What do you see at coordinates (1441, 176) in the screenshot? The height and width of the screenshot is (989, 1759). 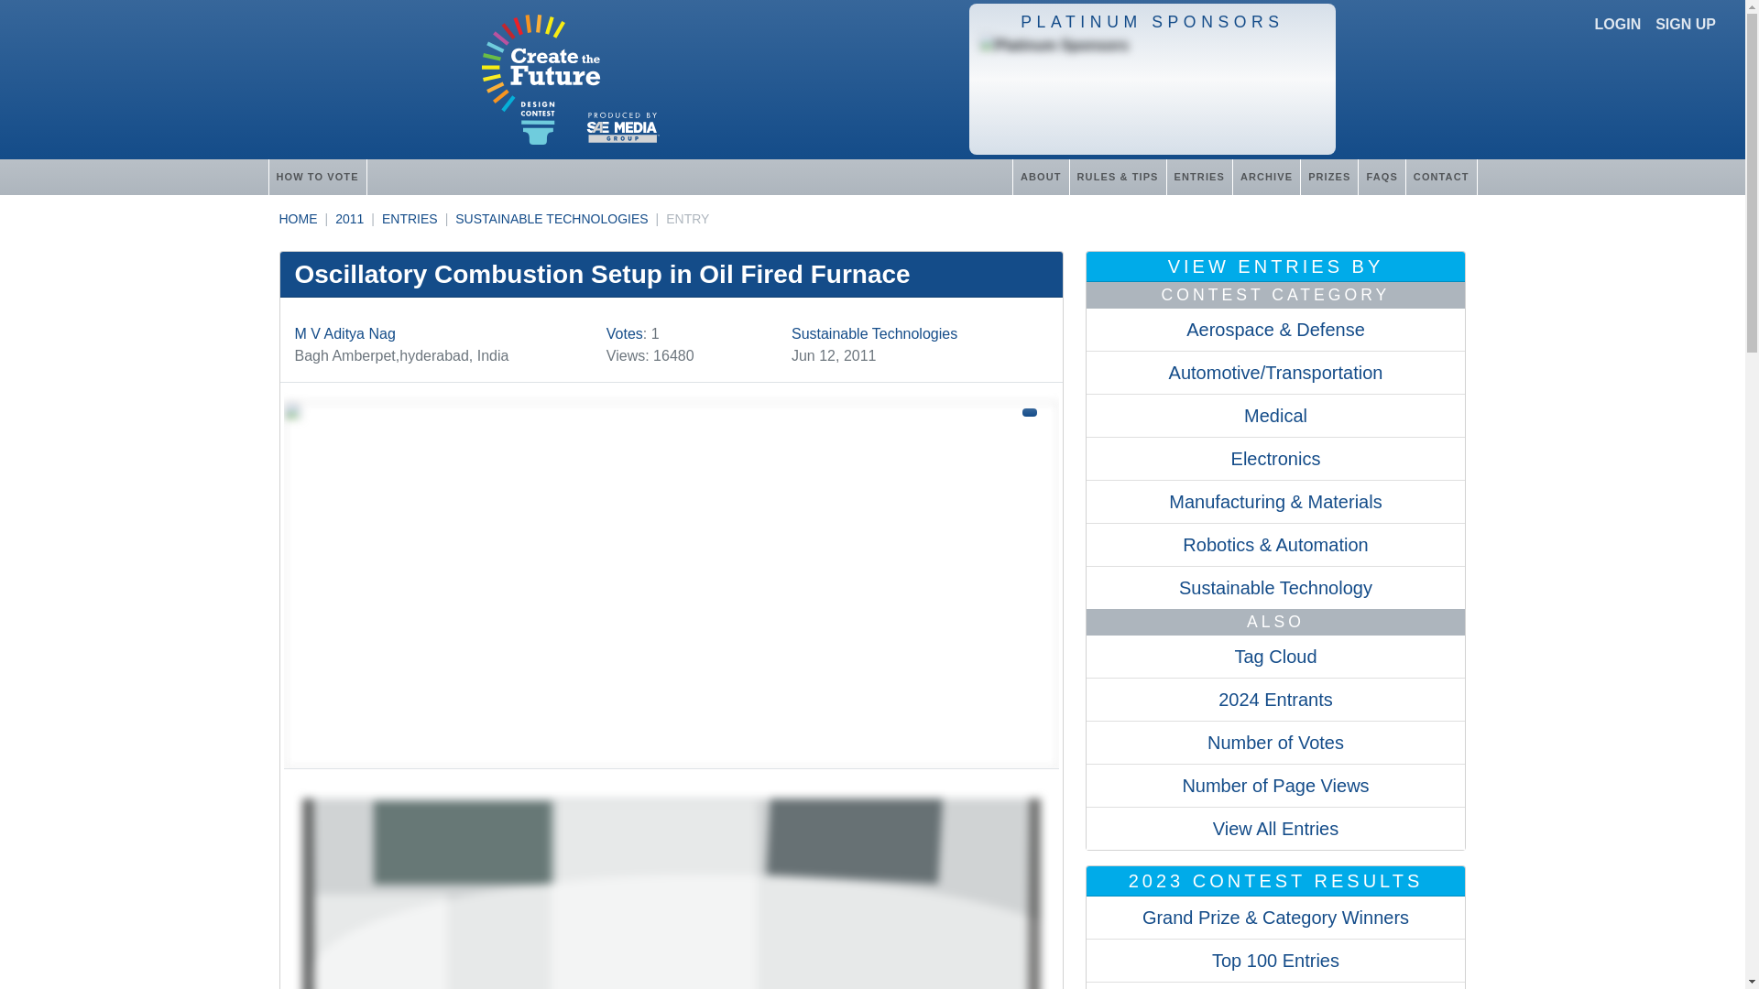 I see `CONTACT` at bounding box center [1441, 176].